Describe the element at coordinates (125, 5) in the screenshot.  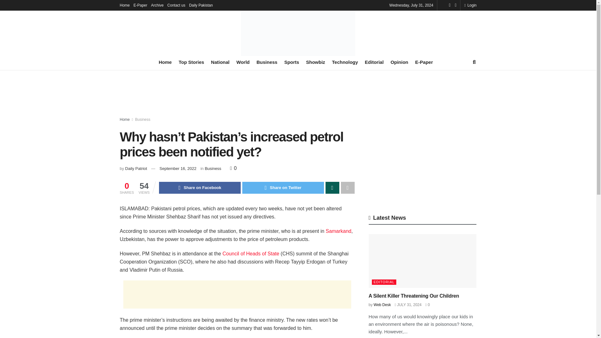
I see `Home` at that location.